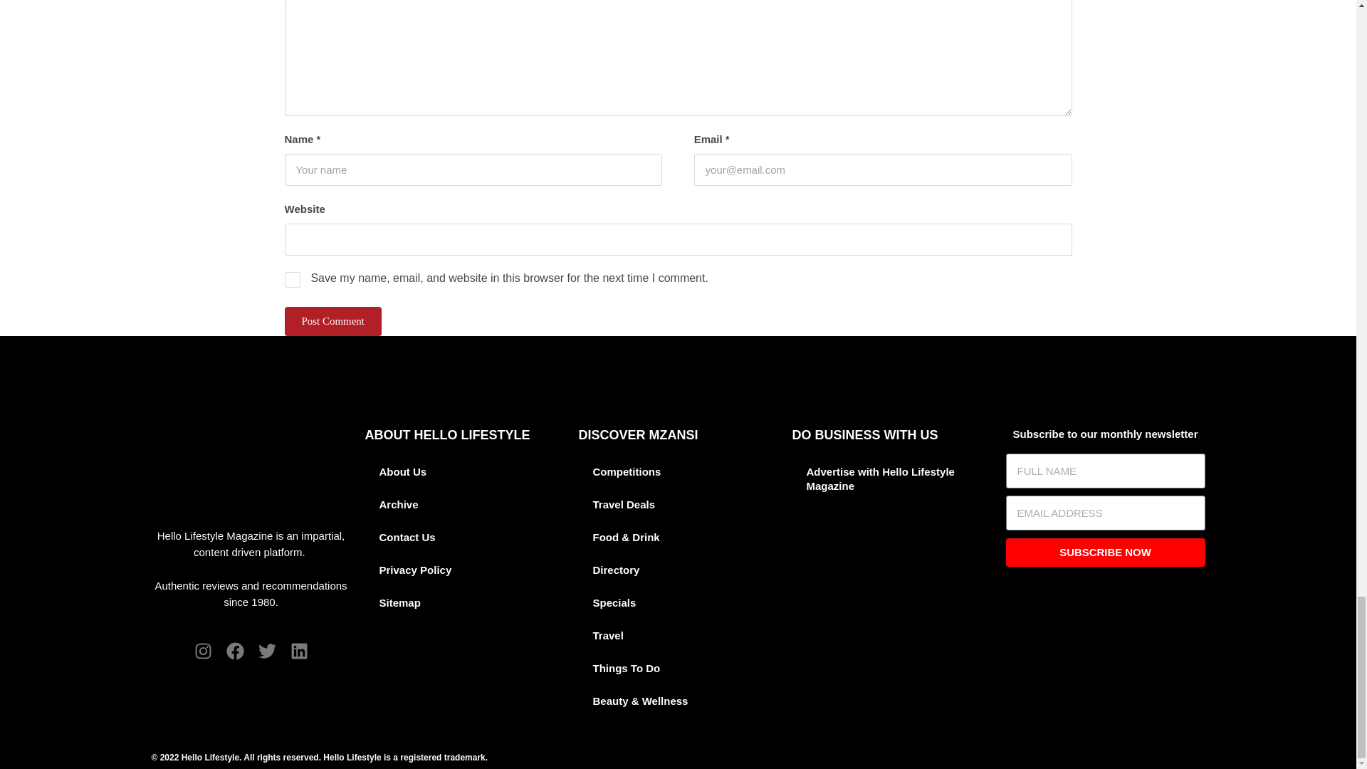 The height and width of the screenshot is (769, 1367). I want to click on Post Comment, so click(332, 320).